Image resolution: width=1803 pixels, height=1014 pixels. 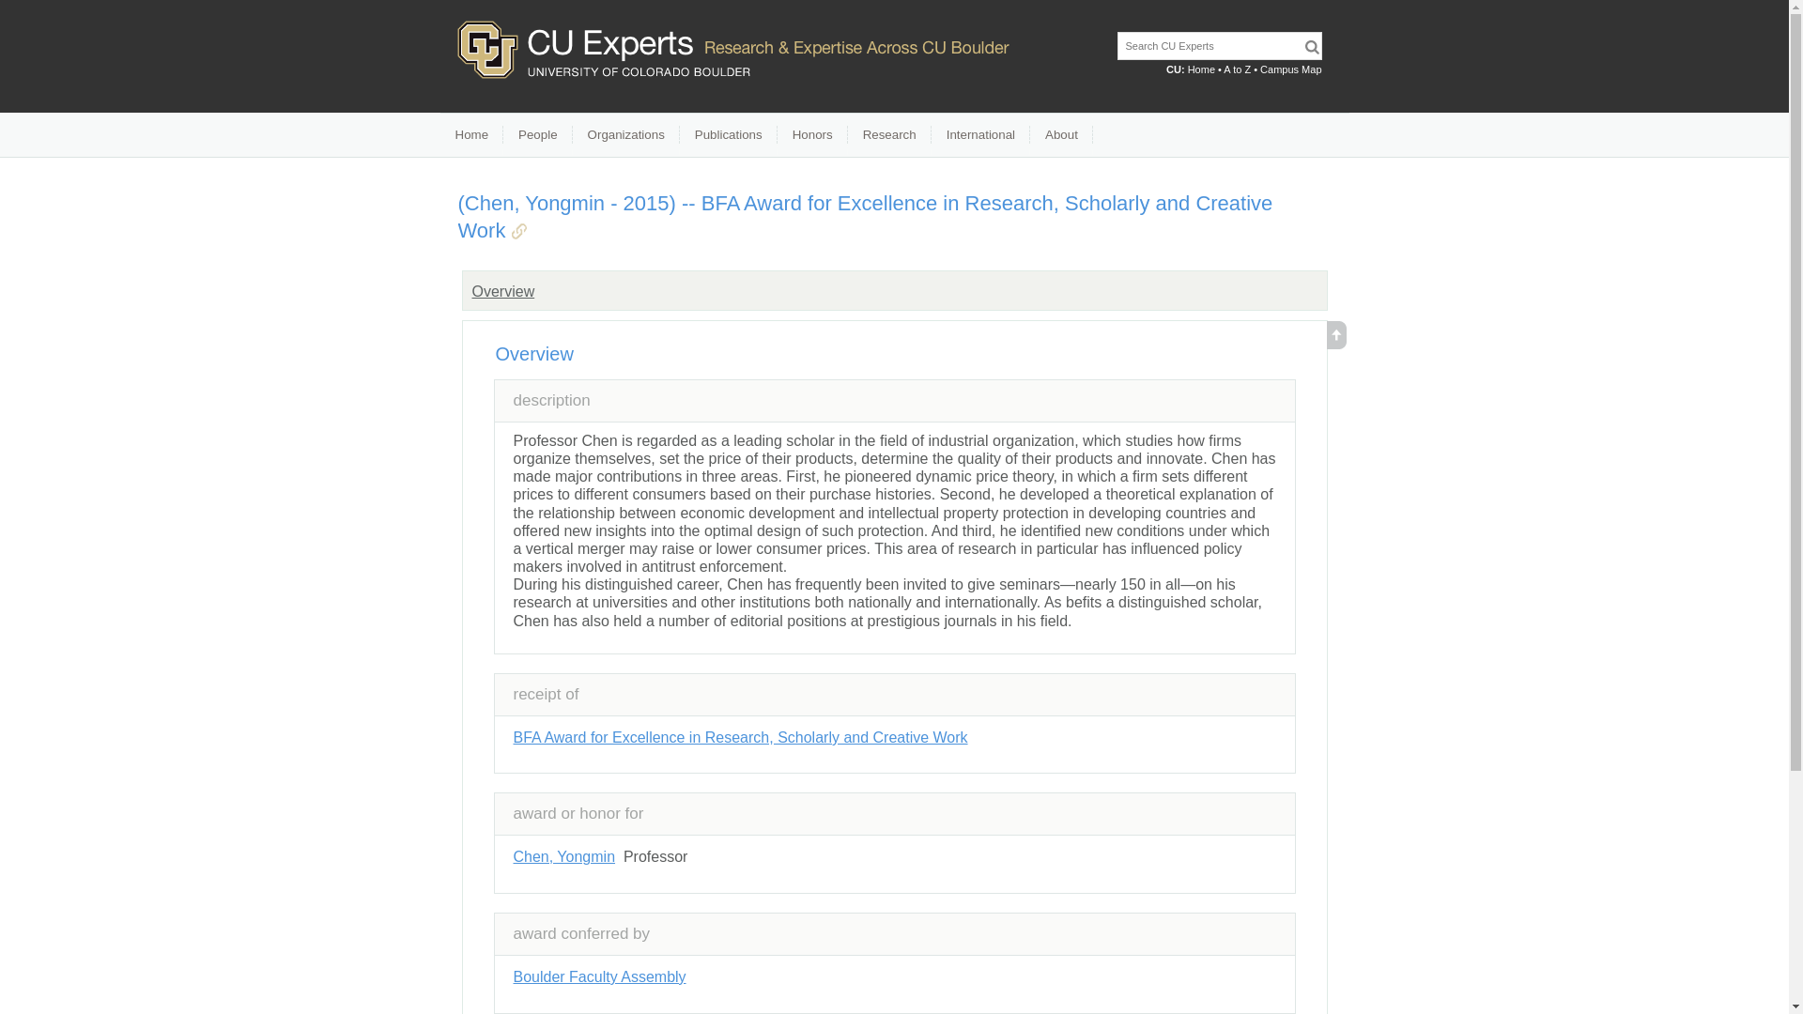 I want to click on menu item, so click(x=471, y=135).